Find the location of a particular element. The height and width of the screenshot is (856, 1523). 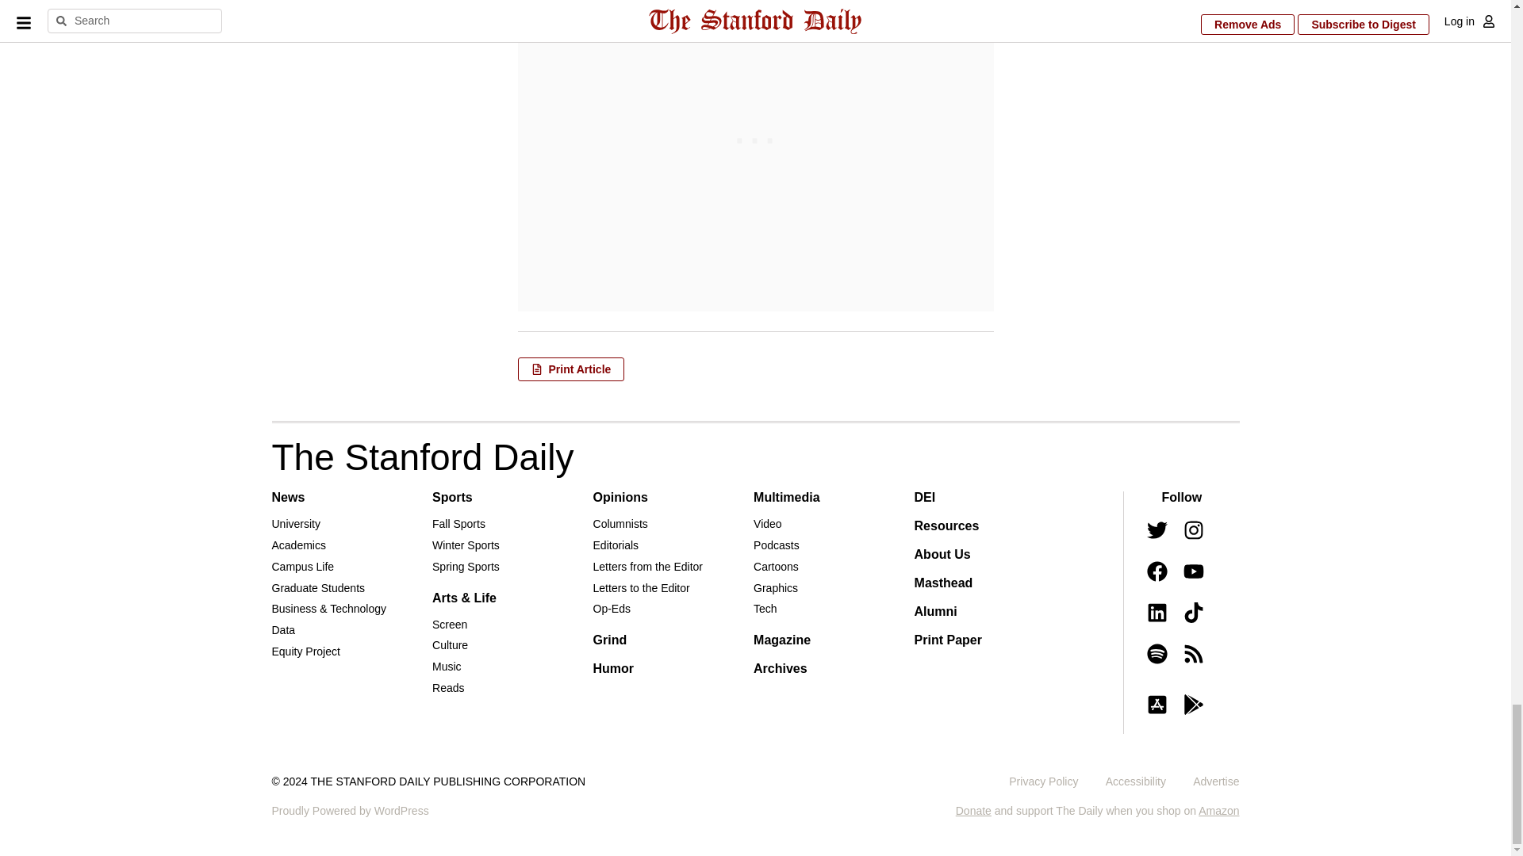

The Stanford Daily is located at coordinates (422, 457).